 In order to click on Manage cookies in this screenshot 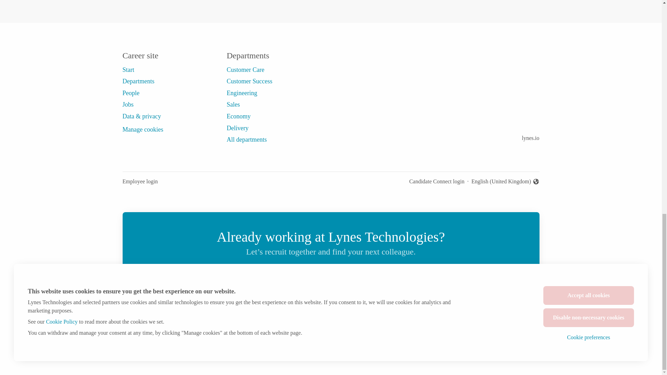, I will do `click(142, 130)`.